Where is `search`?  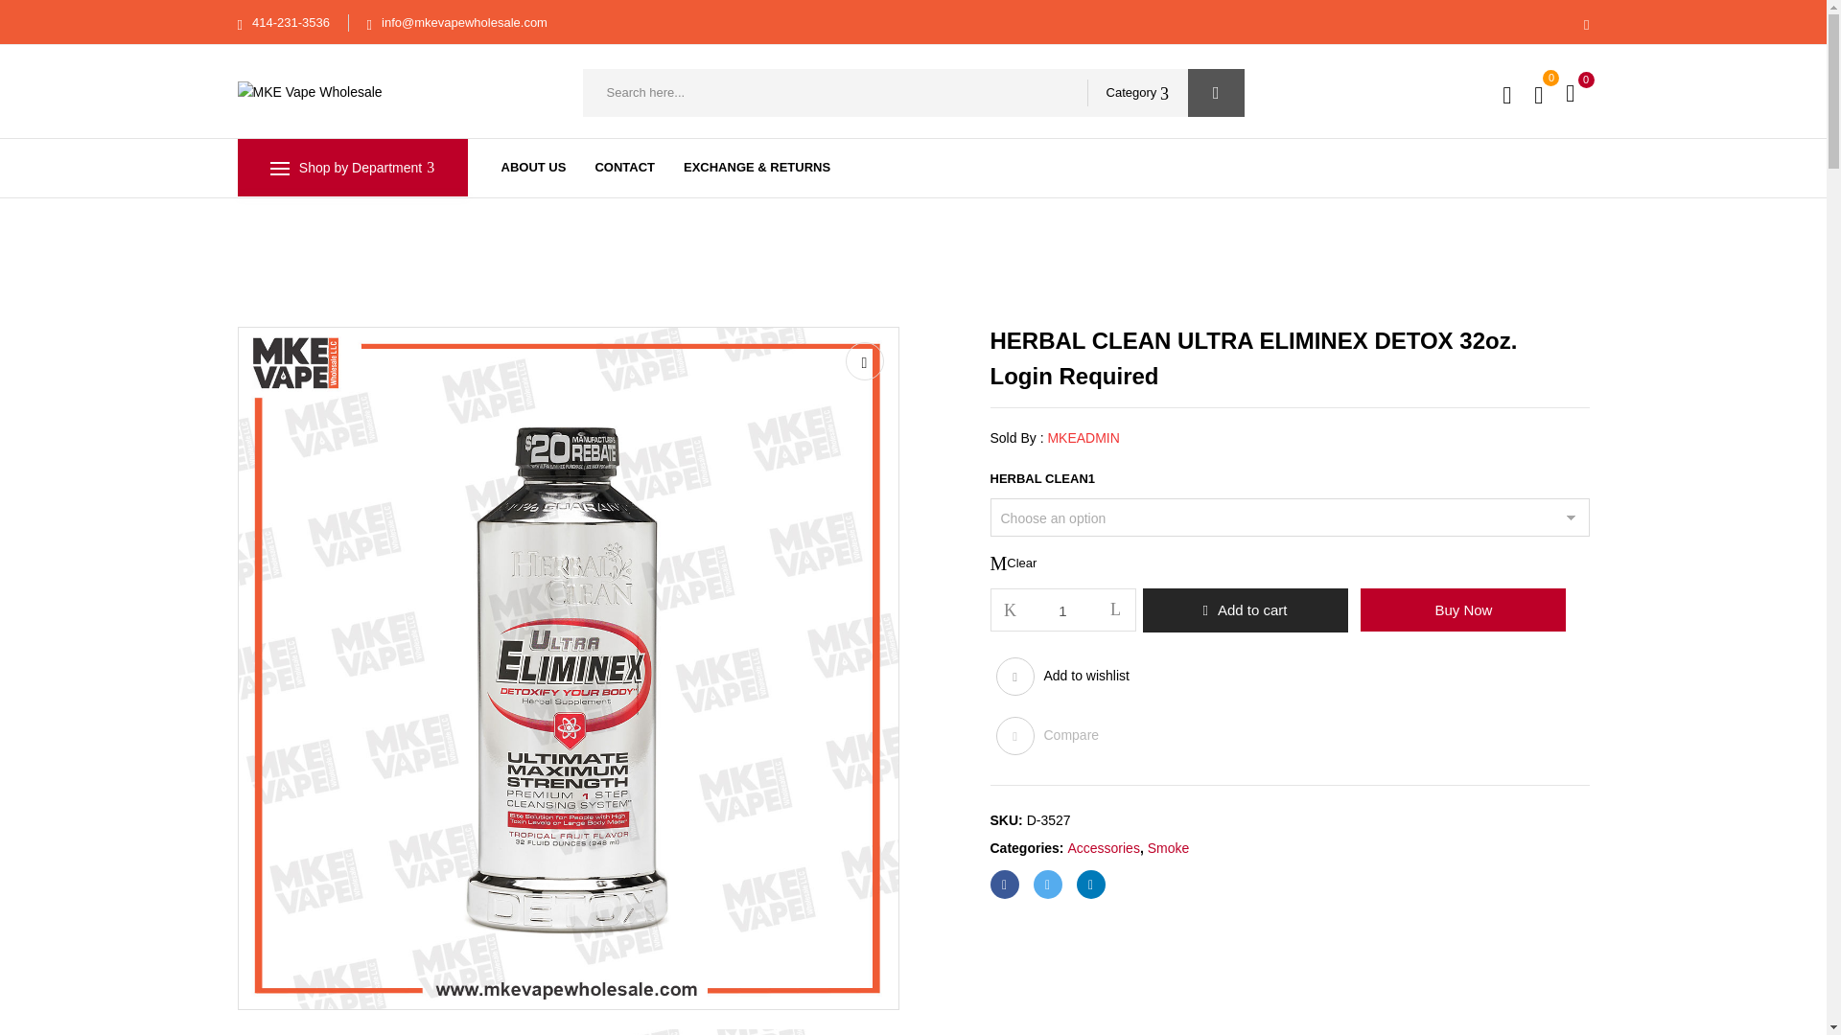 search is located at coordinates (1216, 93).